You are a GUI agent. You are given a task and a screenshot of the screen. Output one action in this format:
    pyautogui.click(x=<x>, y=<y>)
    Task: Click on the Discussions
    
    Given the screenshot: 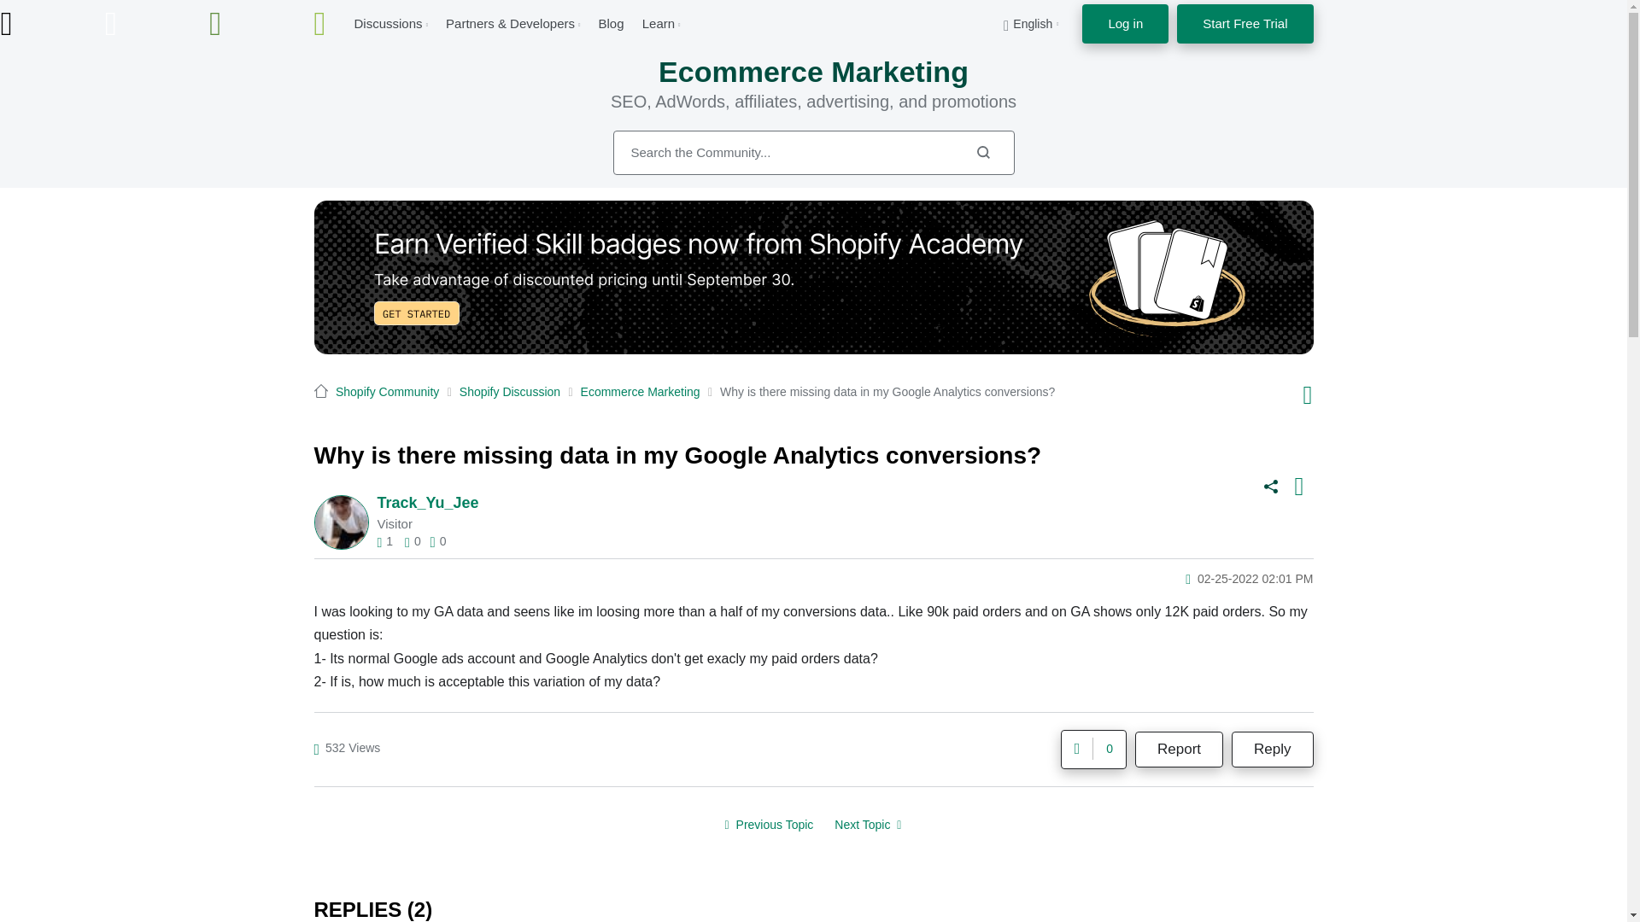 What is the action you would take?
    pyautogui.click(x=388, y=23)
    